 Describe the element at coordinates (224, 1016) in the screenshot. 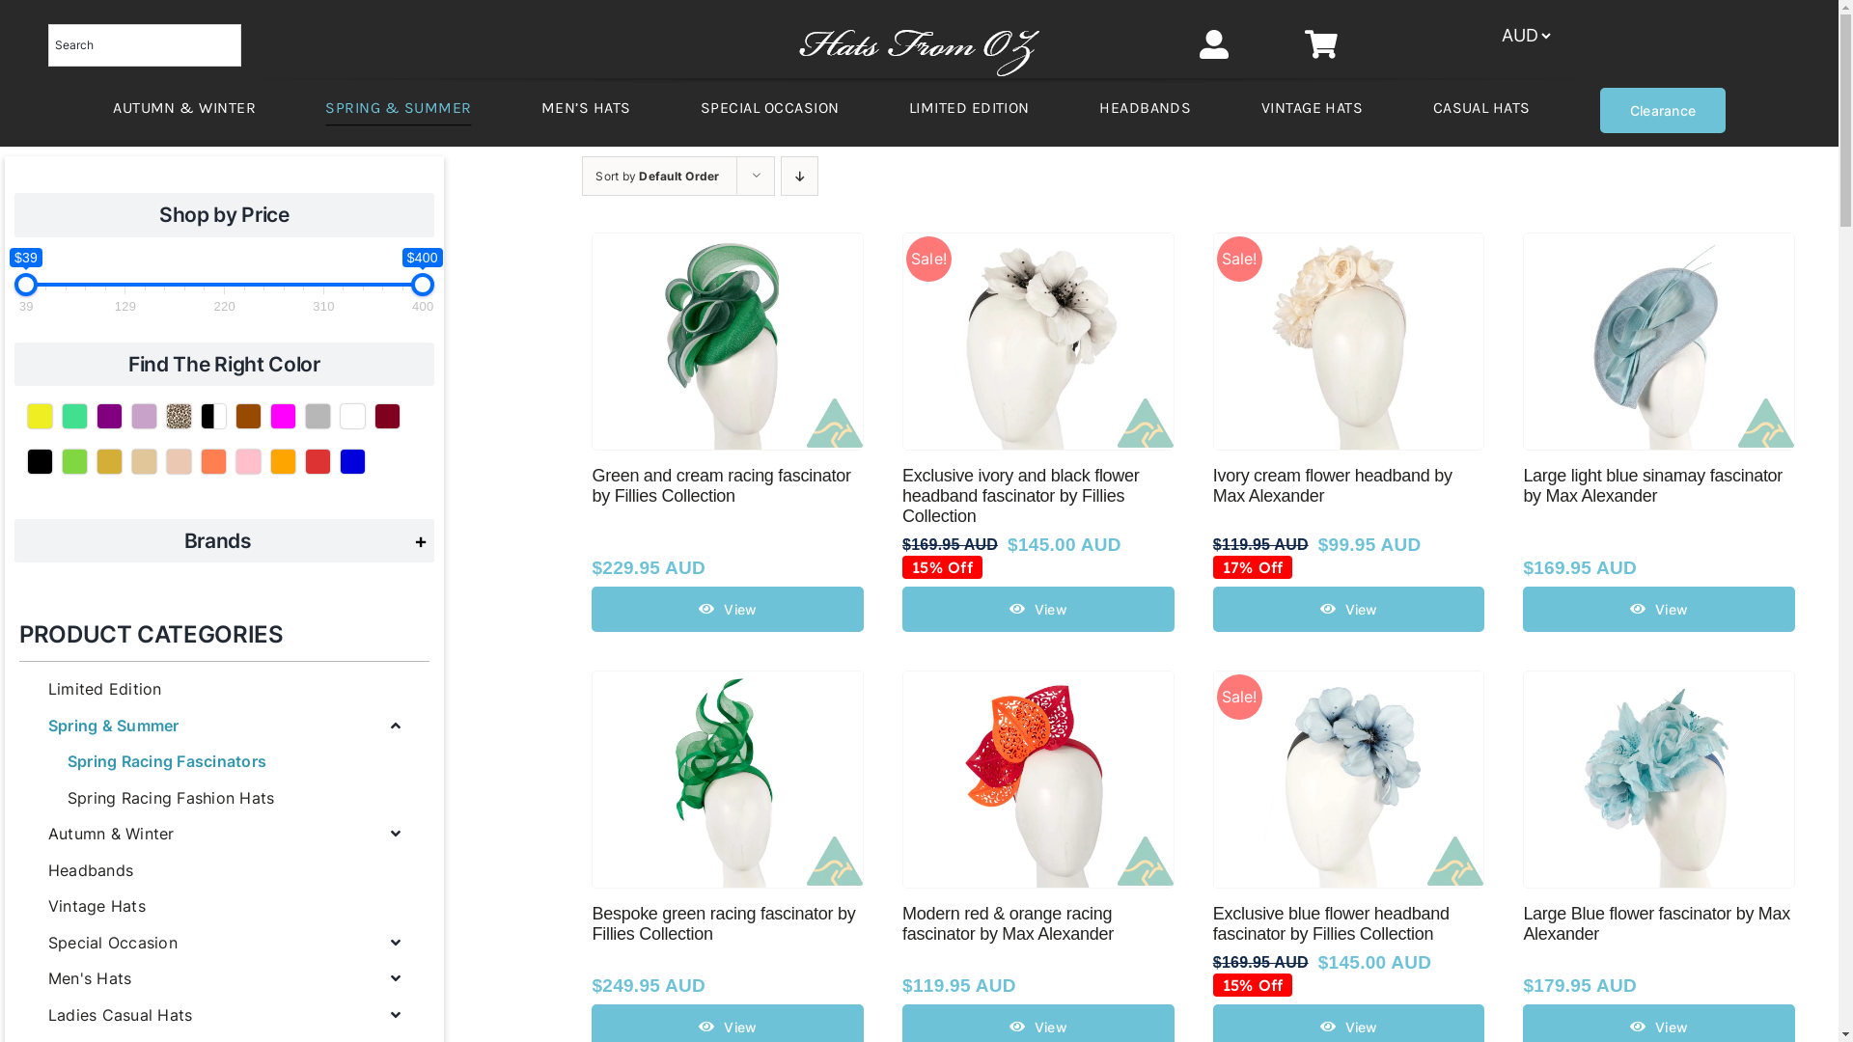

I see `Ladies Casual Hats` at that location.